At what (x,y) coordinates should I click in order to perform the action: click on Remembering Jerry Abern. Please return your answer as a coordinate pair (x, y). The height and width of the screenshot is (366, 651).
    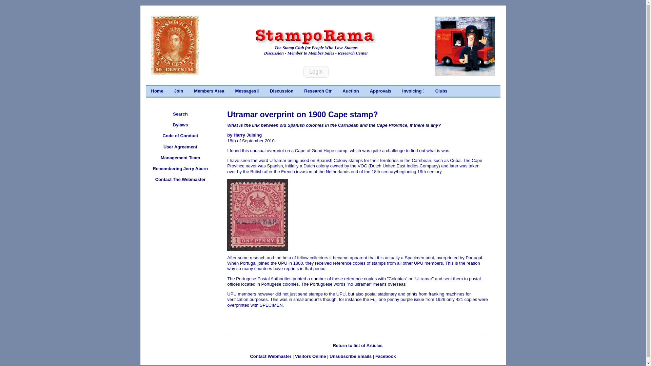
    Looking at the image, I should click on (180, 169).